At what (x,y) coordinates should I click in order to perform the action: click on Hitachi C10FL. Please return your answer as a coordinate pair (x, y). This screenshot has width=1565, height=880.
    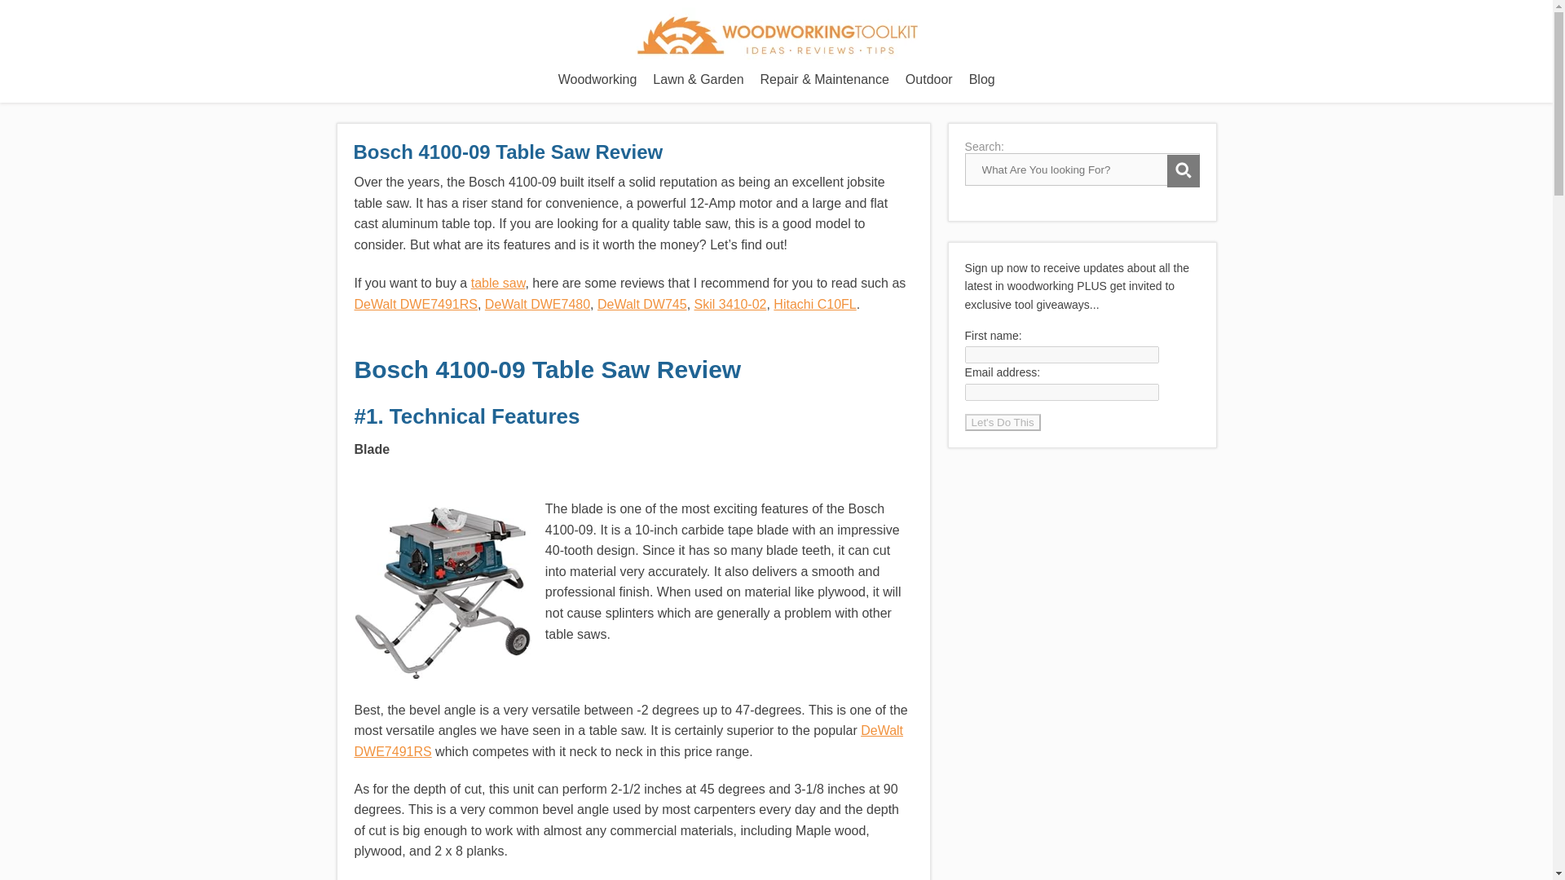
    Looking at the image, I should click on (814, 305).